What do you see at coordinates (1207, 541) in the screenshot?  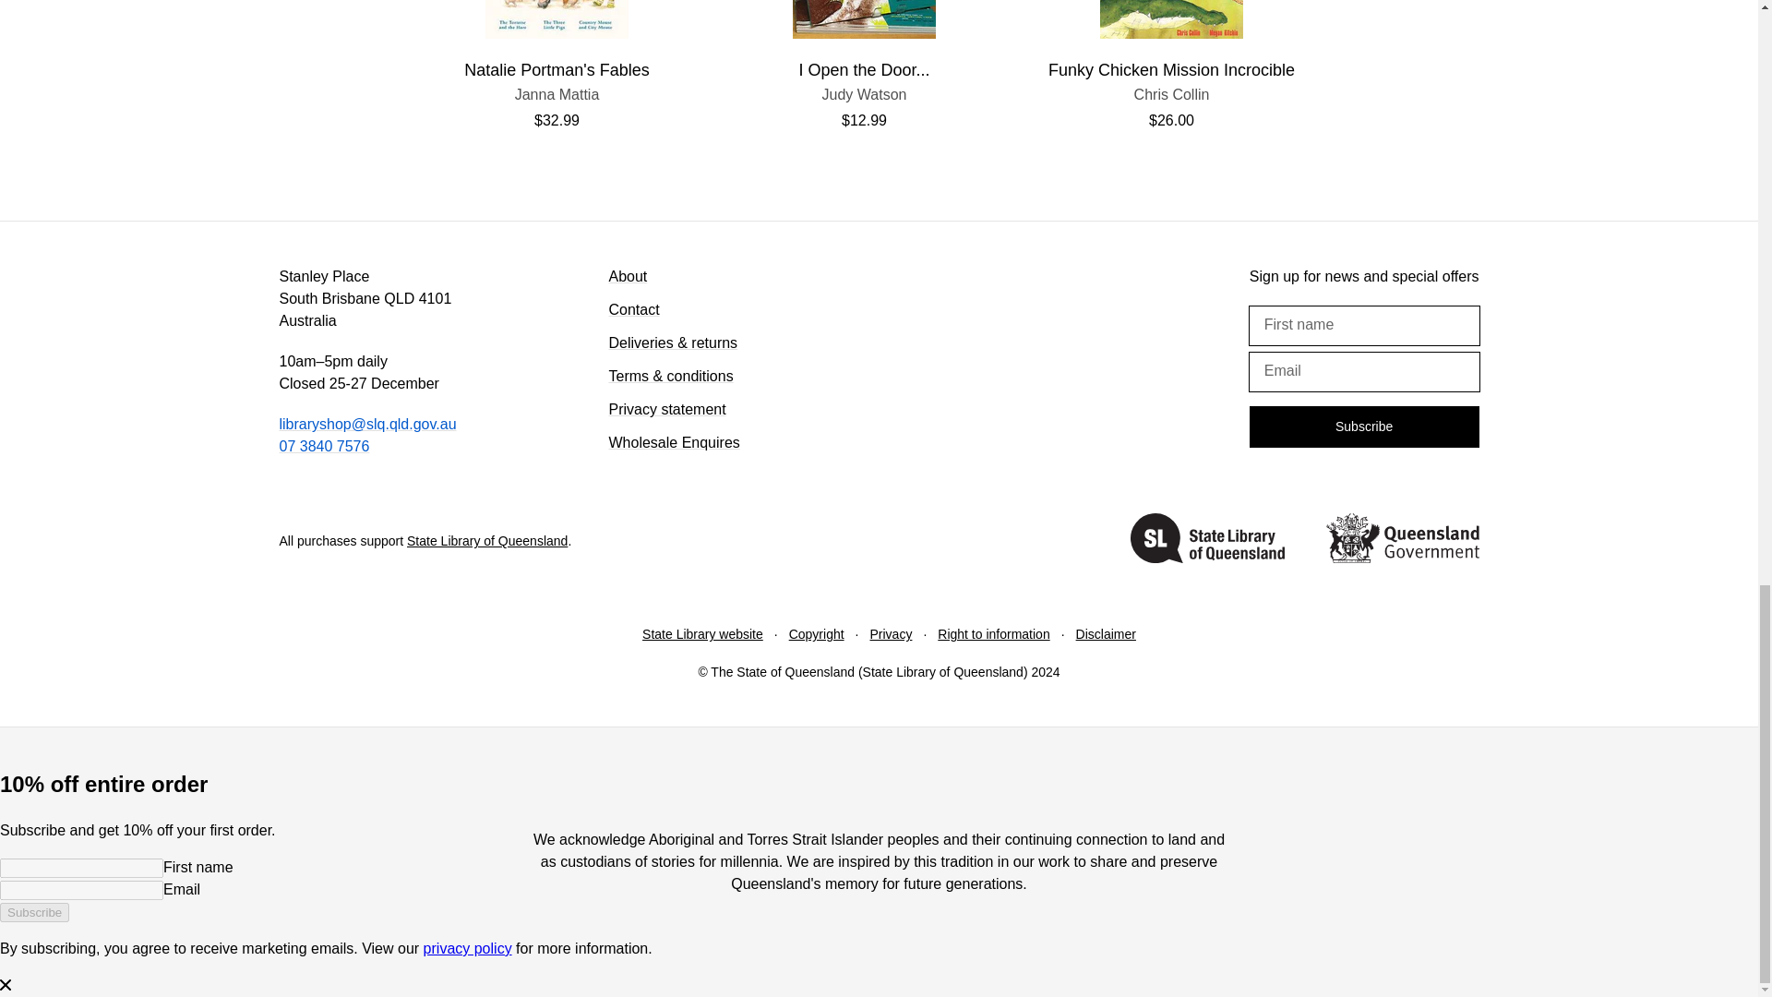 I see `Go to Queensland State Library homepage` at bounding box center [1207, 541].